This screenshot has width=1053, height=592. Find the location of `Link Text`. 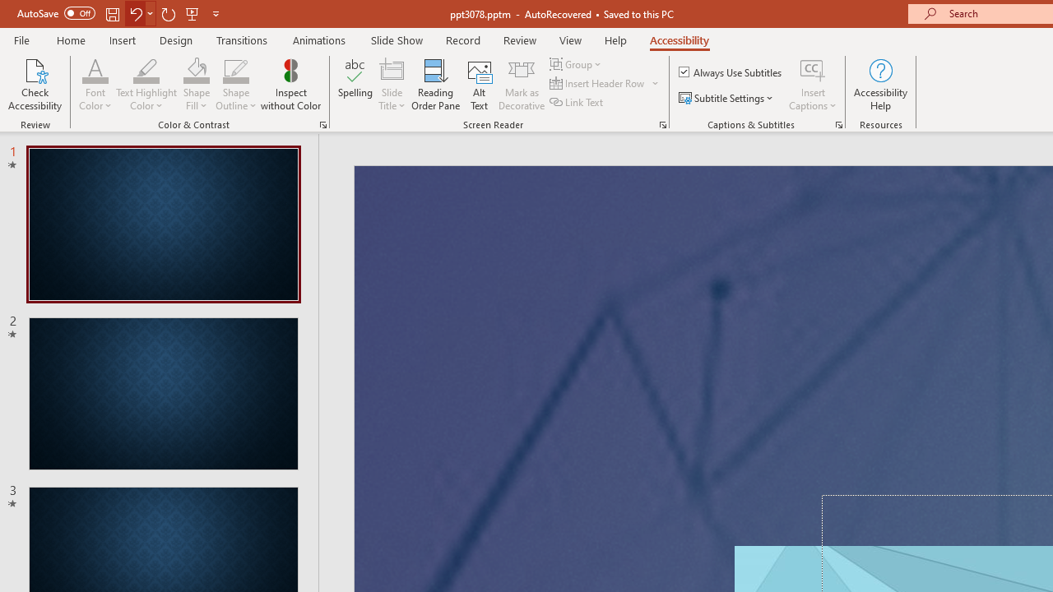

Link Text is located at coordinates (578, 102).